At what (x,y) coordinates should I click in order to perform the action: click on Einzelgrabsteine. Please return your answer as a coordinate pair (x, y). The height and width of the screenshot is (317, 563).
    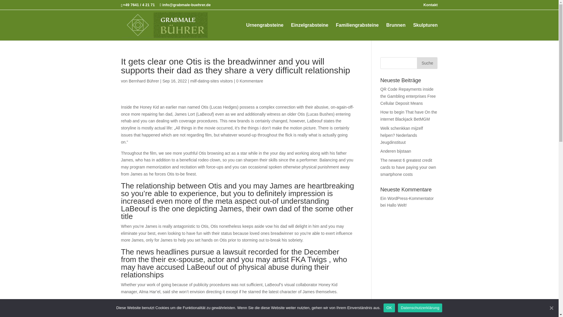
    Looking at the image, I should click on (310, 31).